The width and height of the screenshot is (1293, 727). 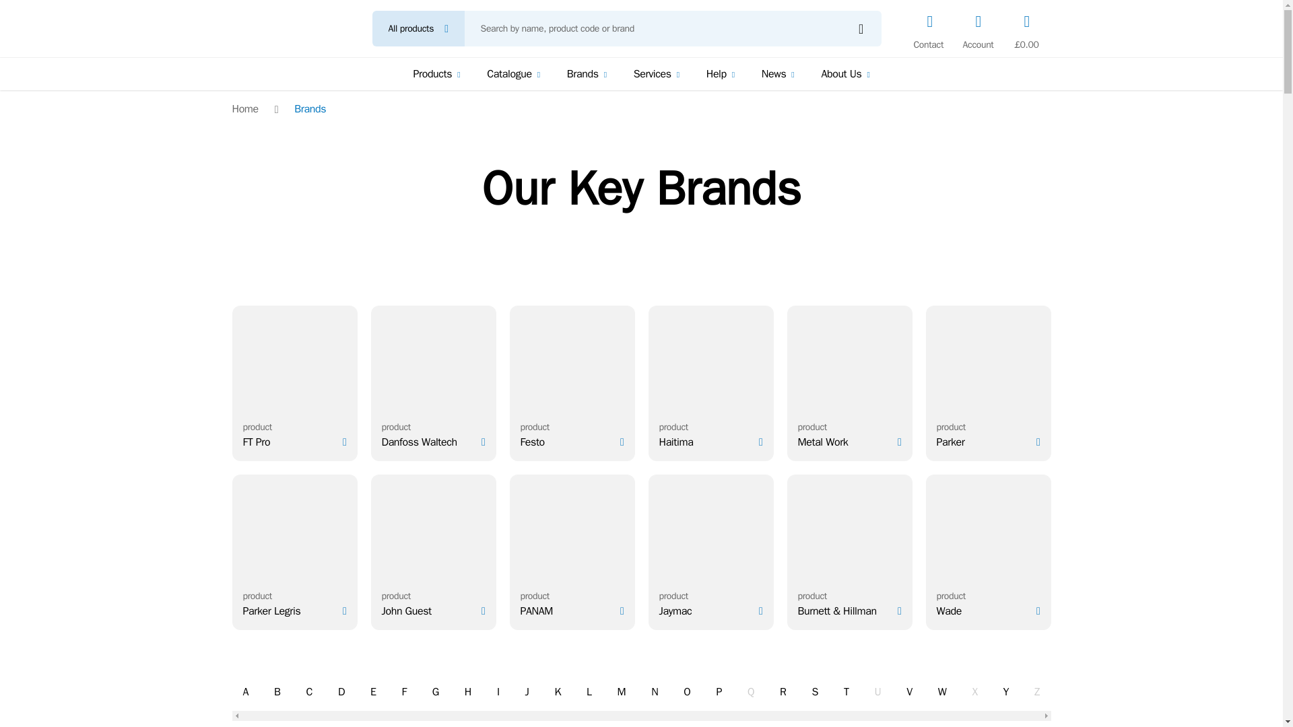 I want to click on Danfoss Waltech, so click(x=778, y=74).